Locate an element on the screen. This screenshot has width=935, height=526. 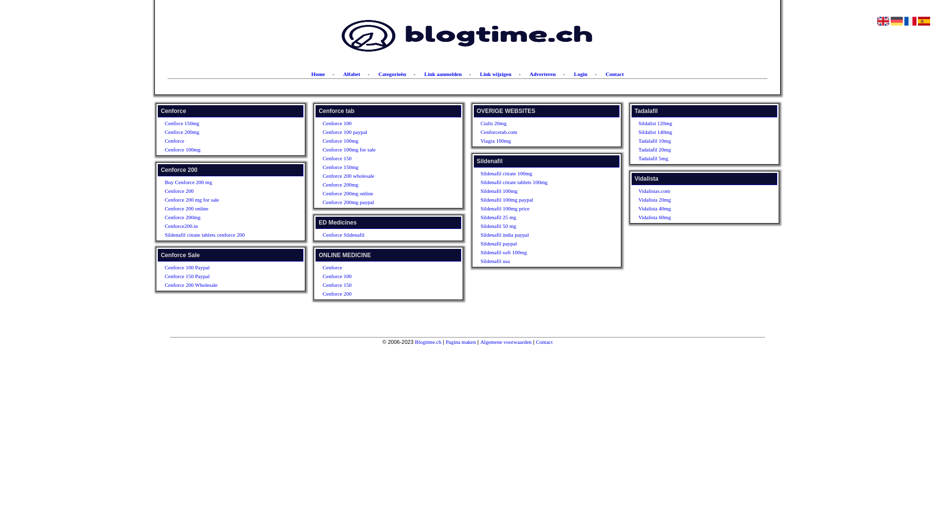
Vidalista 20mg is located at coordinates (694, 200).